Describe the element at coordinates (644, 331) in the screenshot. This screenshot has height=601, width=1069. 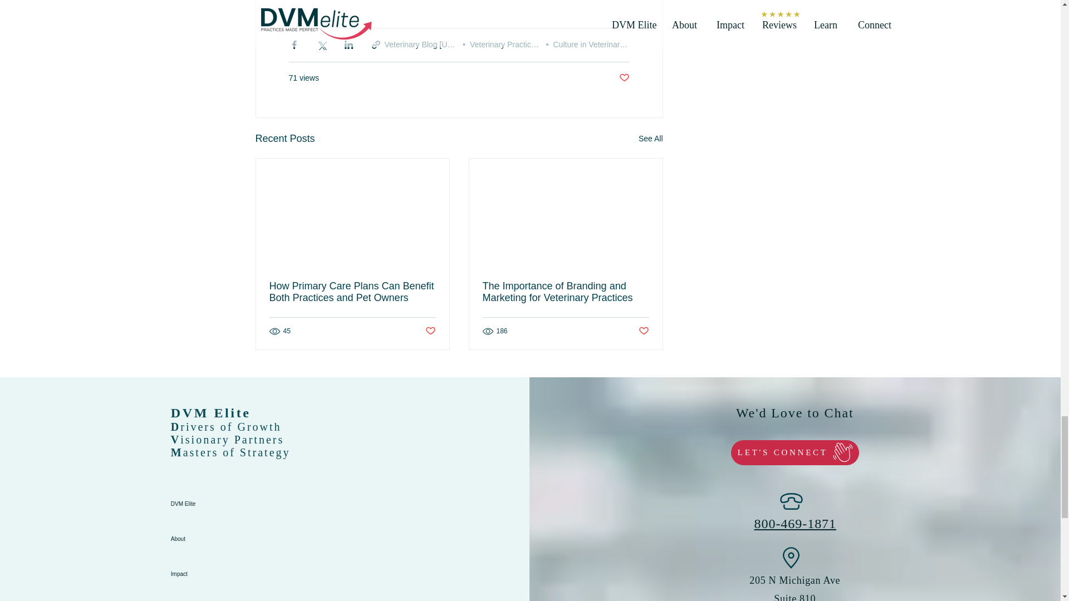
I see `Post not marked as liked` at that location.